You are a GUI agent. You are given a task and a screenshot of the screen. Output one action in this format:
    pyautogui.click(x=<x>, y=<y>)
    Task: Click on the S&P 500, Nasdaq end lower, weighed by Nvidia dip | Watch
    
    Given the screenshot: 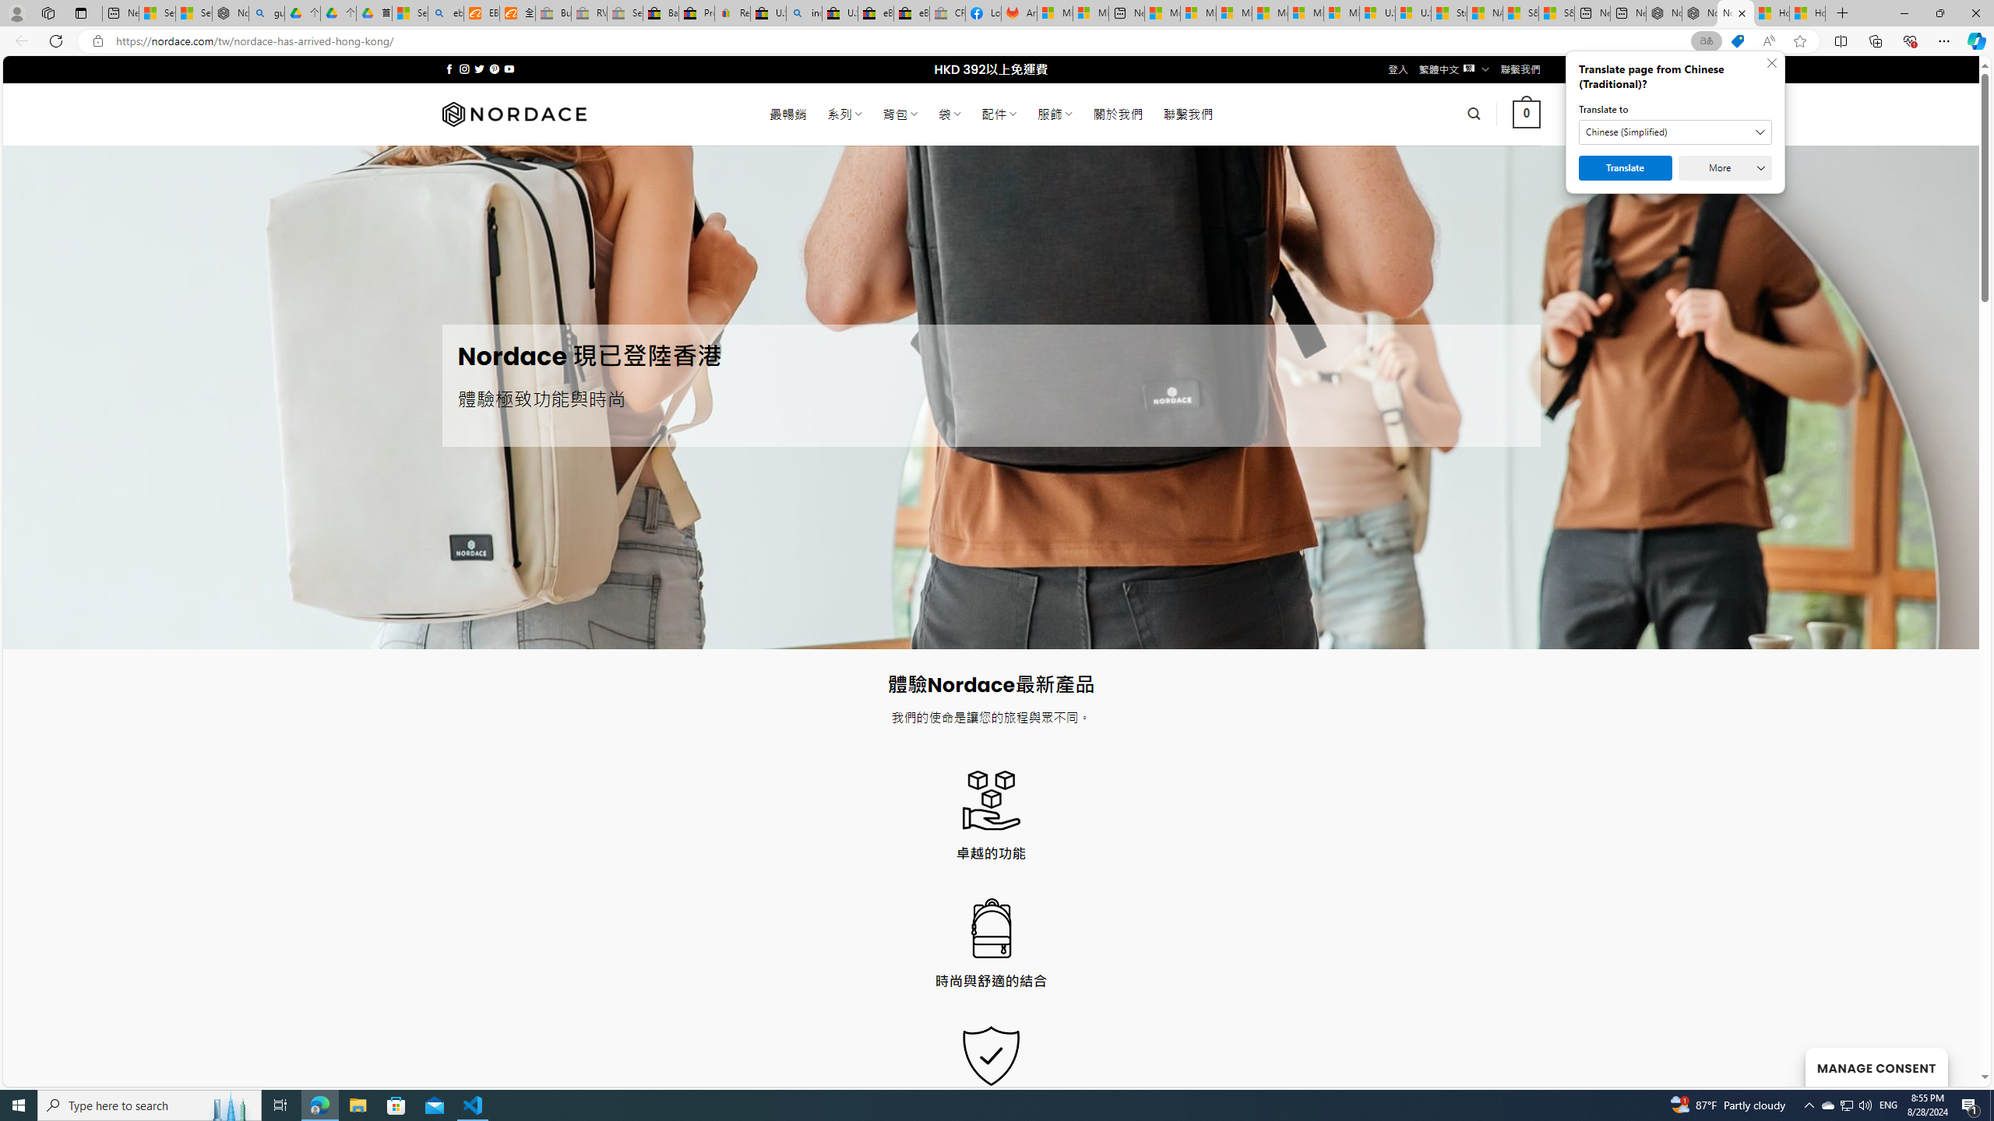 What is the action you would take?
    pyautogui.click(x=1556, y=13)
    